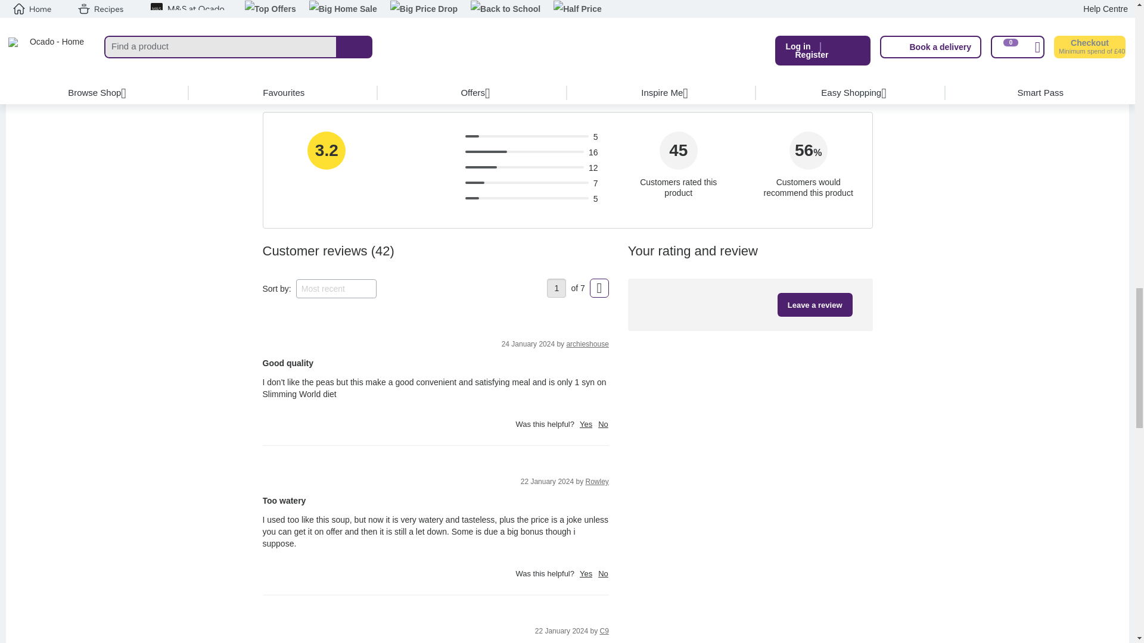 The image size is (1144, 643). Describe the element at coordinates (557, 288) in the screenshot. I see `1` at that location.